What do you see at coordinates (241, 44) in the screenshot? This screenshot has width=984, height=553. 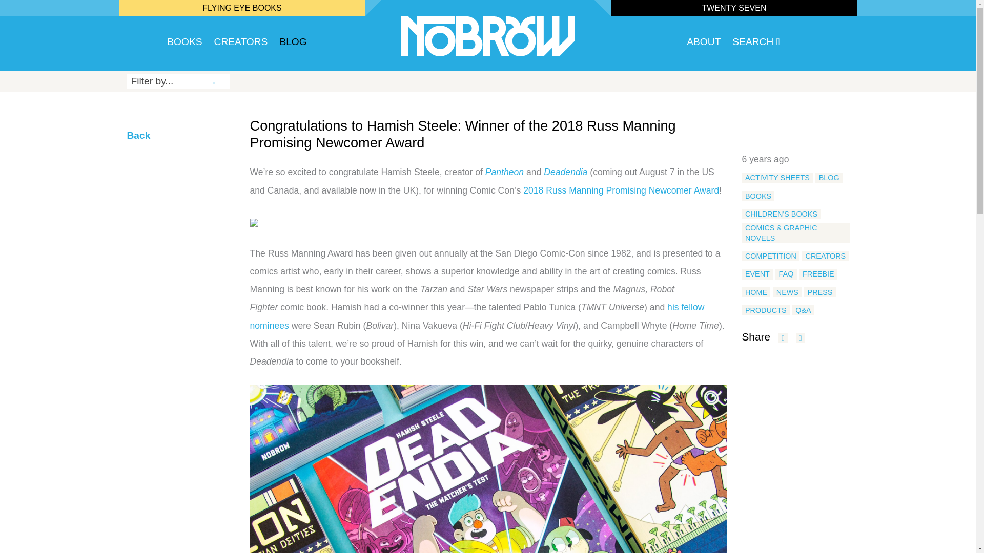 I see `CREATORS` at bounding box center [241, 44].